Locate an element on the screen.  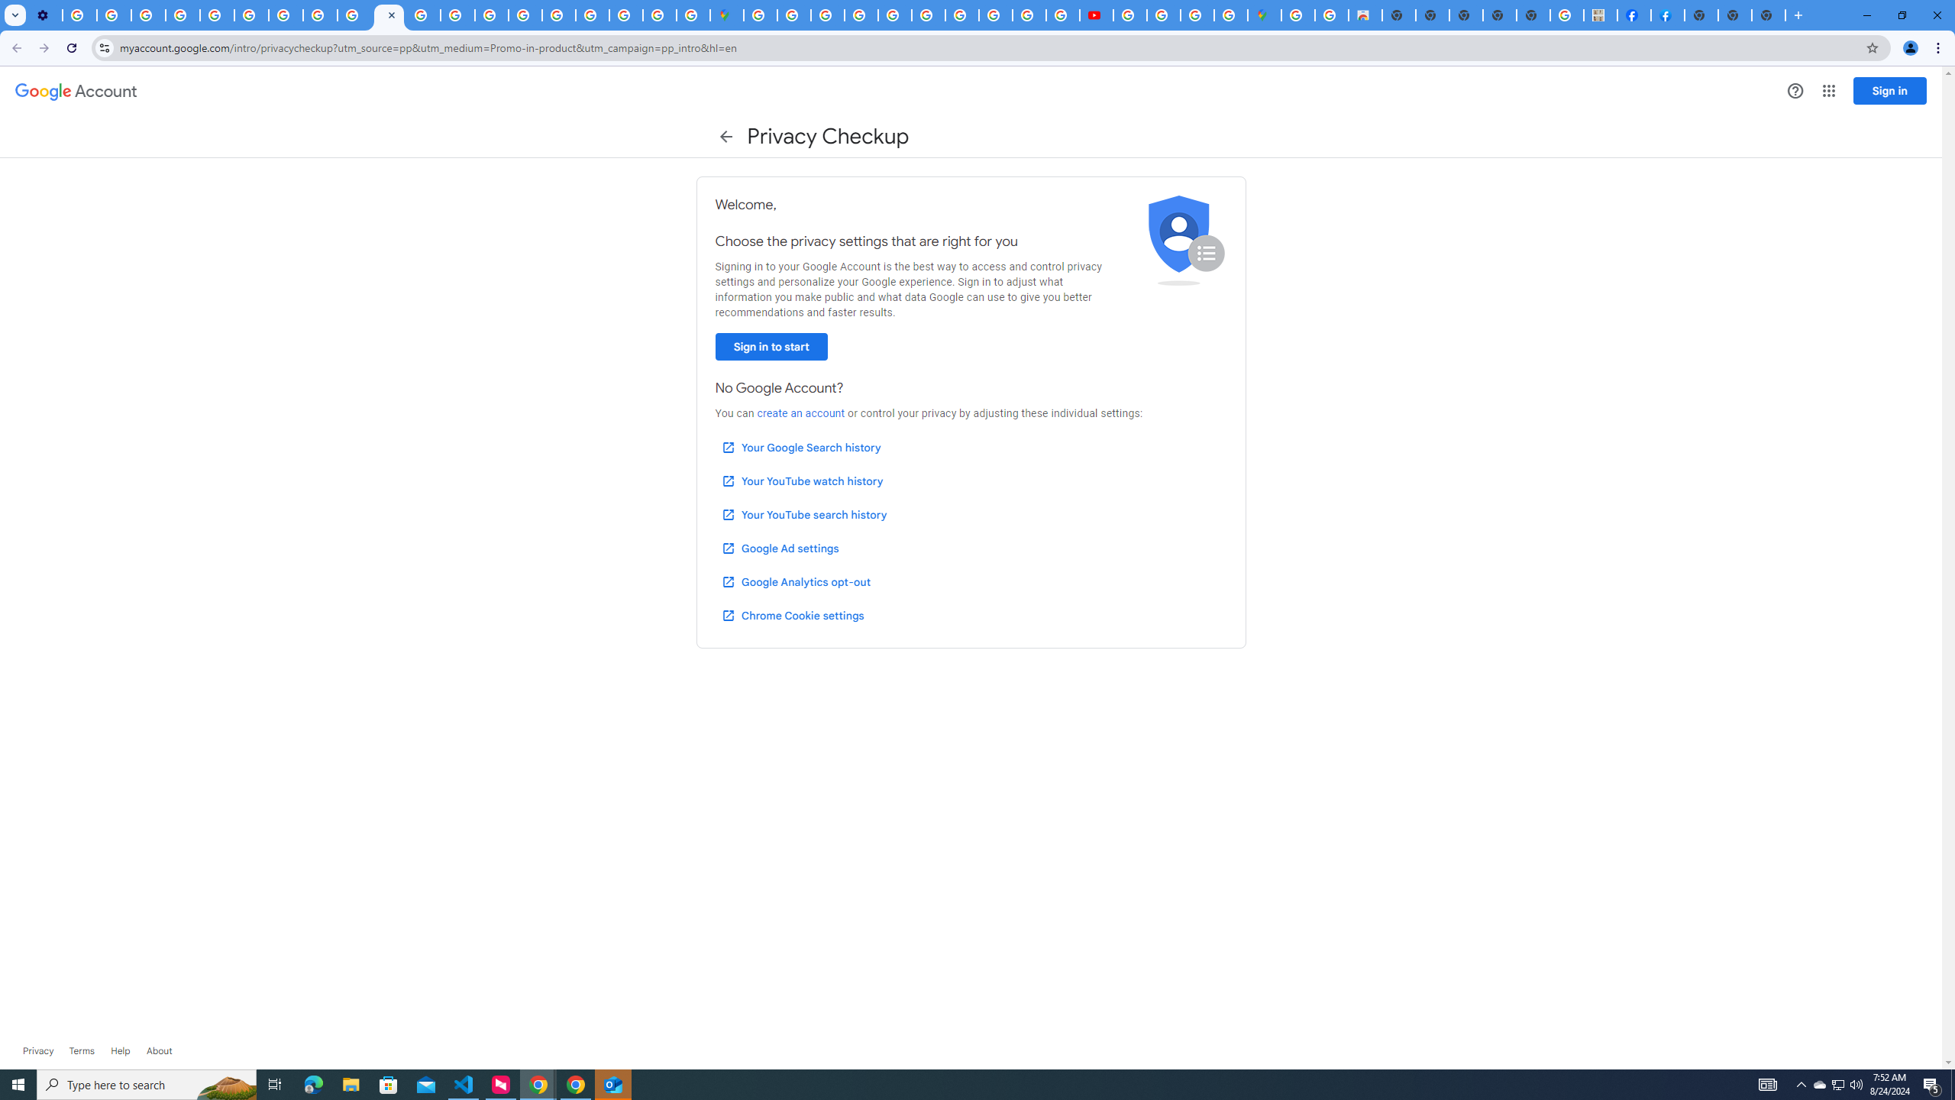
Privacy Help Center - Policies Help is located at coordinates (994, 15).